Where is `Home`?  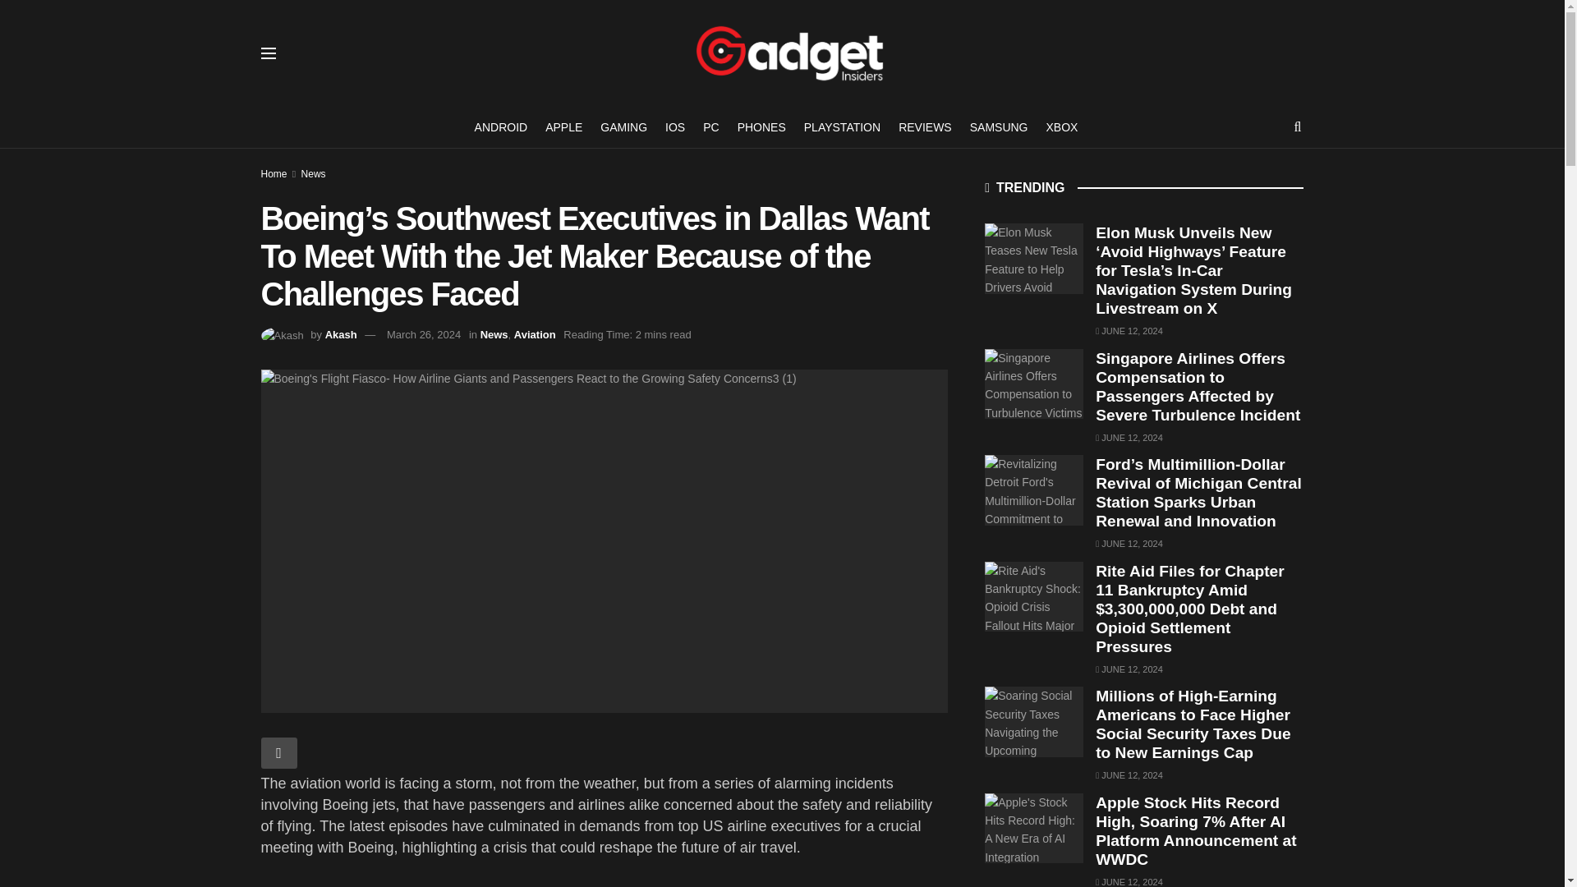
Home is located at coordinates (274, 174).